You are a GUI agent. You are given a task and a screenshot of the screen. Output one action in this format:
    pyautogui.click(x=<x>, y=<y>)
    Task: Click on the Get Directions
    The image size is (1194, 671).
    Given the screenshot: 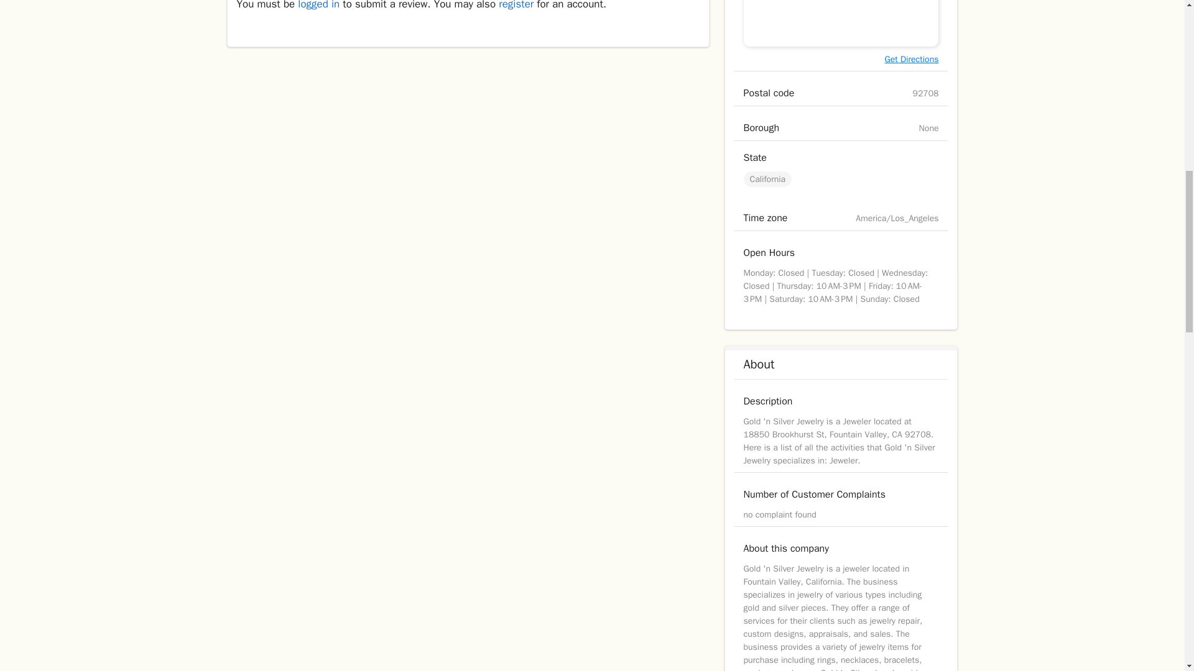 What is the action you would take?
    pyautogui.click(x=912, y=59)
    